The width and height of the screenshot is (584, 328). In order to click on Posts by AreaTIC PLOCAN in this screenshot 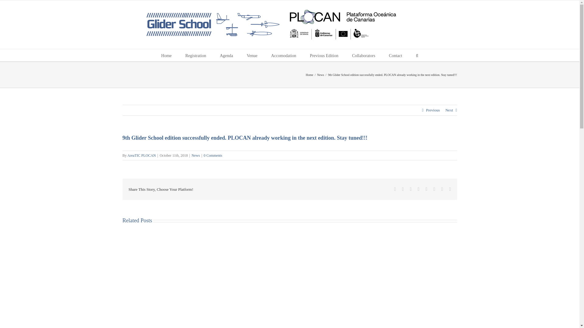, I will do `click(141, 155)`.